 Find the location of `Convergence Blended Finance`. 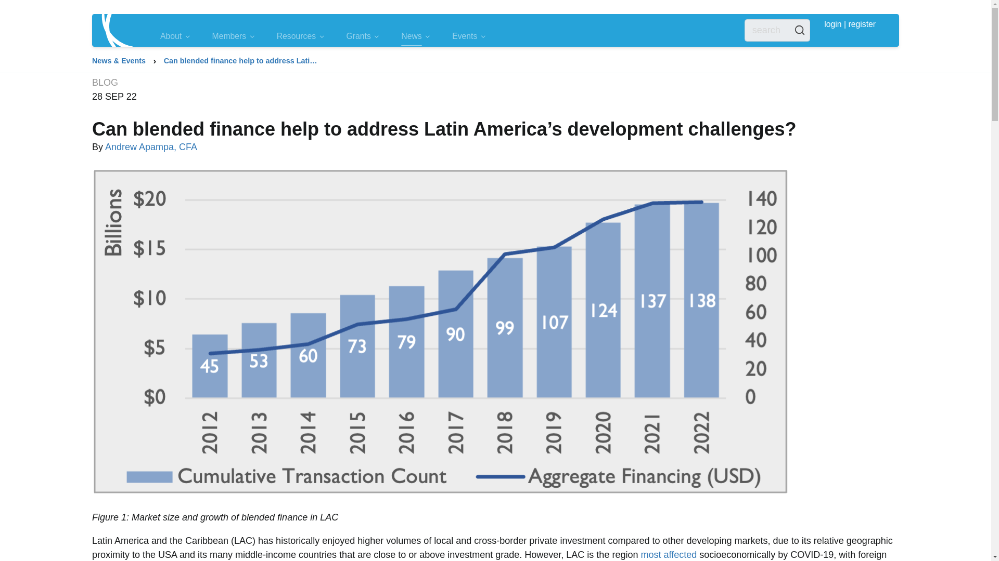

Convergence Blended Finance is located at coordinates (117, 30).